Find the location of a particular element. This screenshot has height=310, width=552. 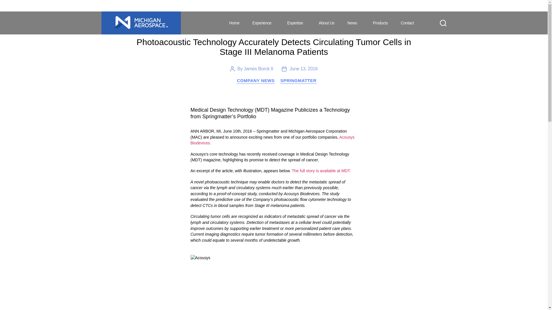

Experience is located at coordinates (263, 23).